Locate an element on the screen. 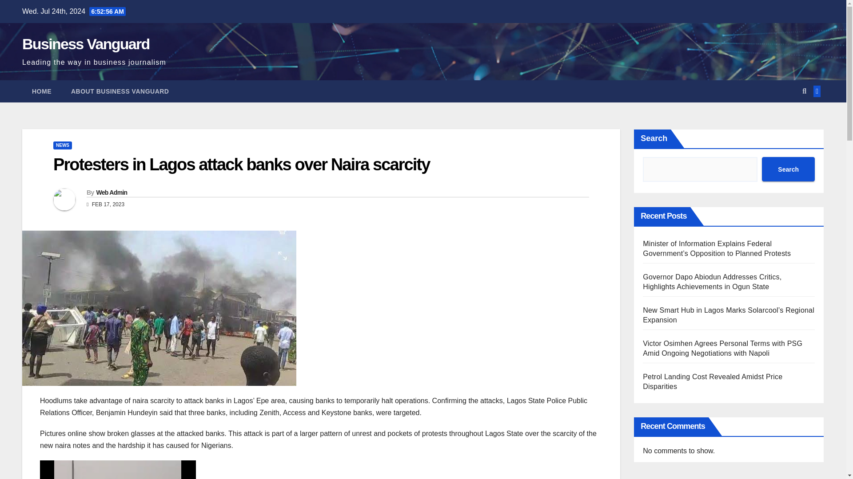 Image resolution: width=853 pixels, height=479 pixels. Web Admin is located at coordinates (111, 192).